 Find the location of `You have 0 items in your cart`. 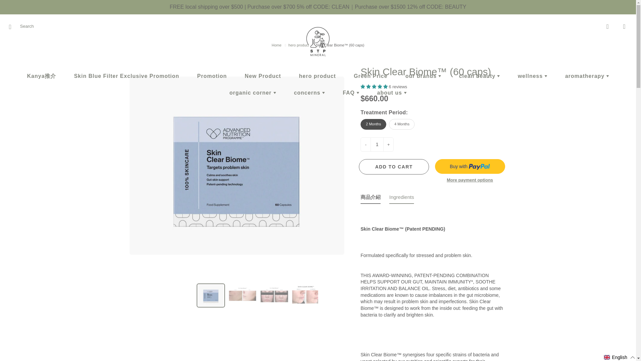

You have 0 items in your cart is located at coordinates (624, 27).